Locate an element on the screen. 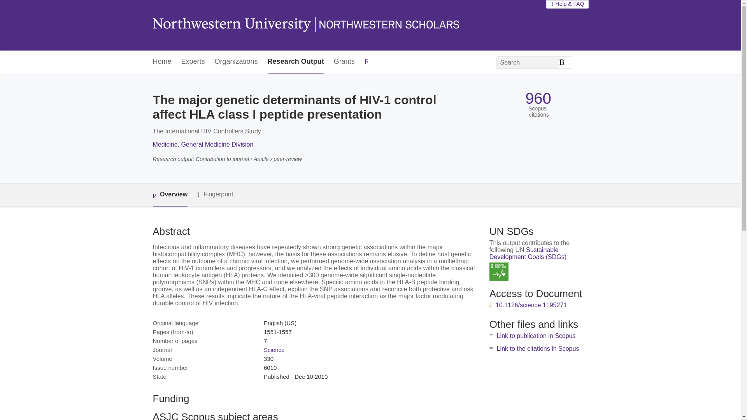 Image resolution: width=747 pixels, height=420 pixels. 960 is located at coordinates (538, 99).